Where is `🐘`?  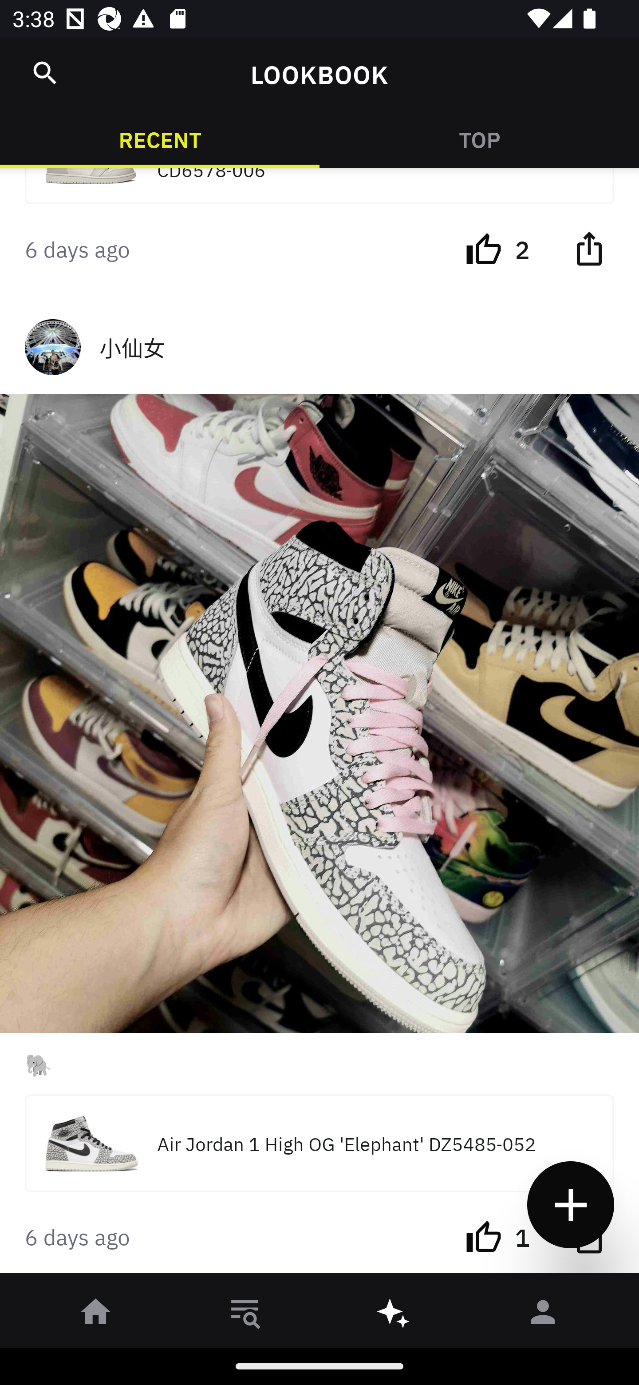
🐘 is located at coordinates (319, 1064).